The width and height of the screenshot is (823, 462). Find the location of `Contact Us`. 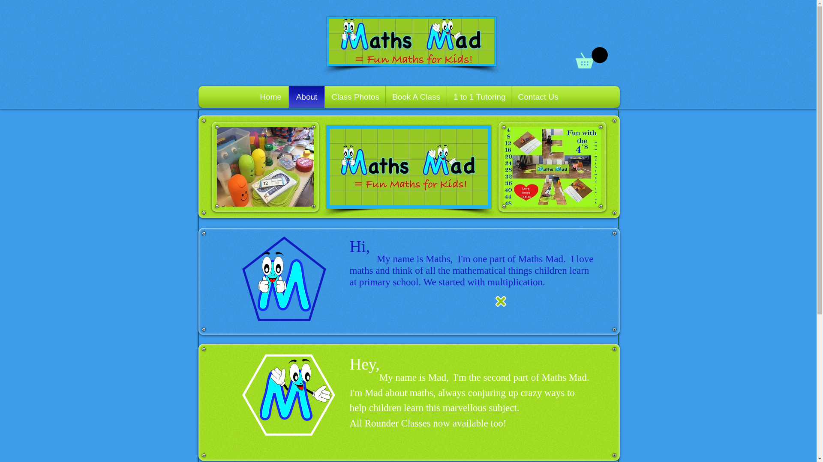

Contact Us is located at coordinates (538, 97).